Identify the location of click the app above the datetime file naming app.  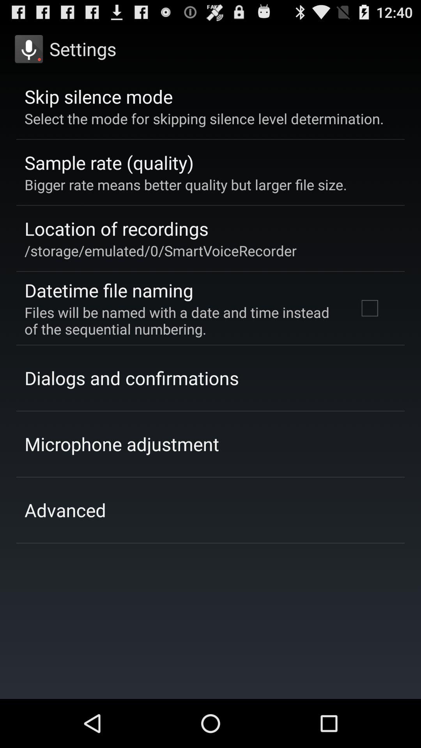
(161, 251).